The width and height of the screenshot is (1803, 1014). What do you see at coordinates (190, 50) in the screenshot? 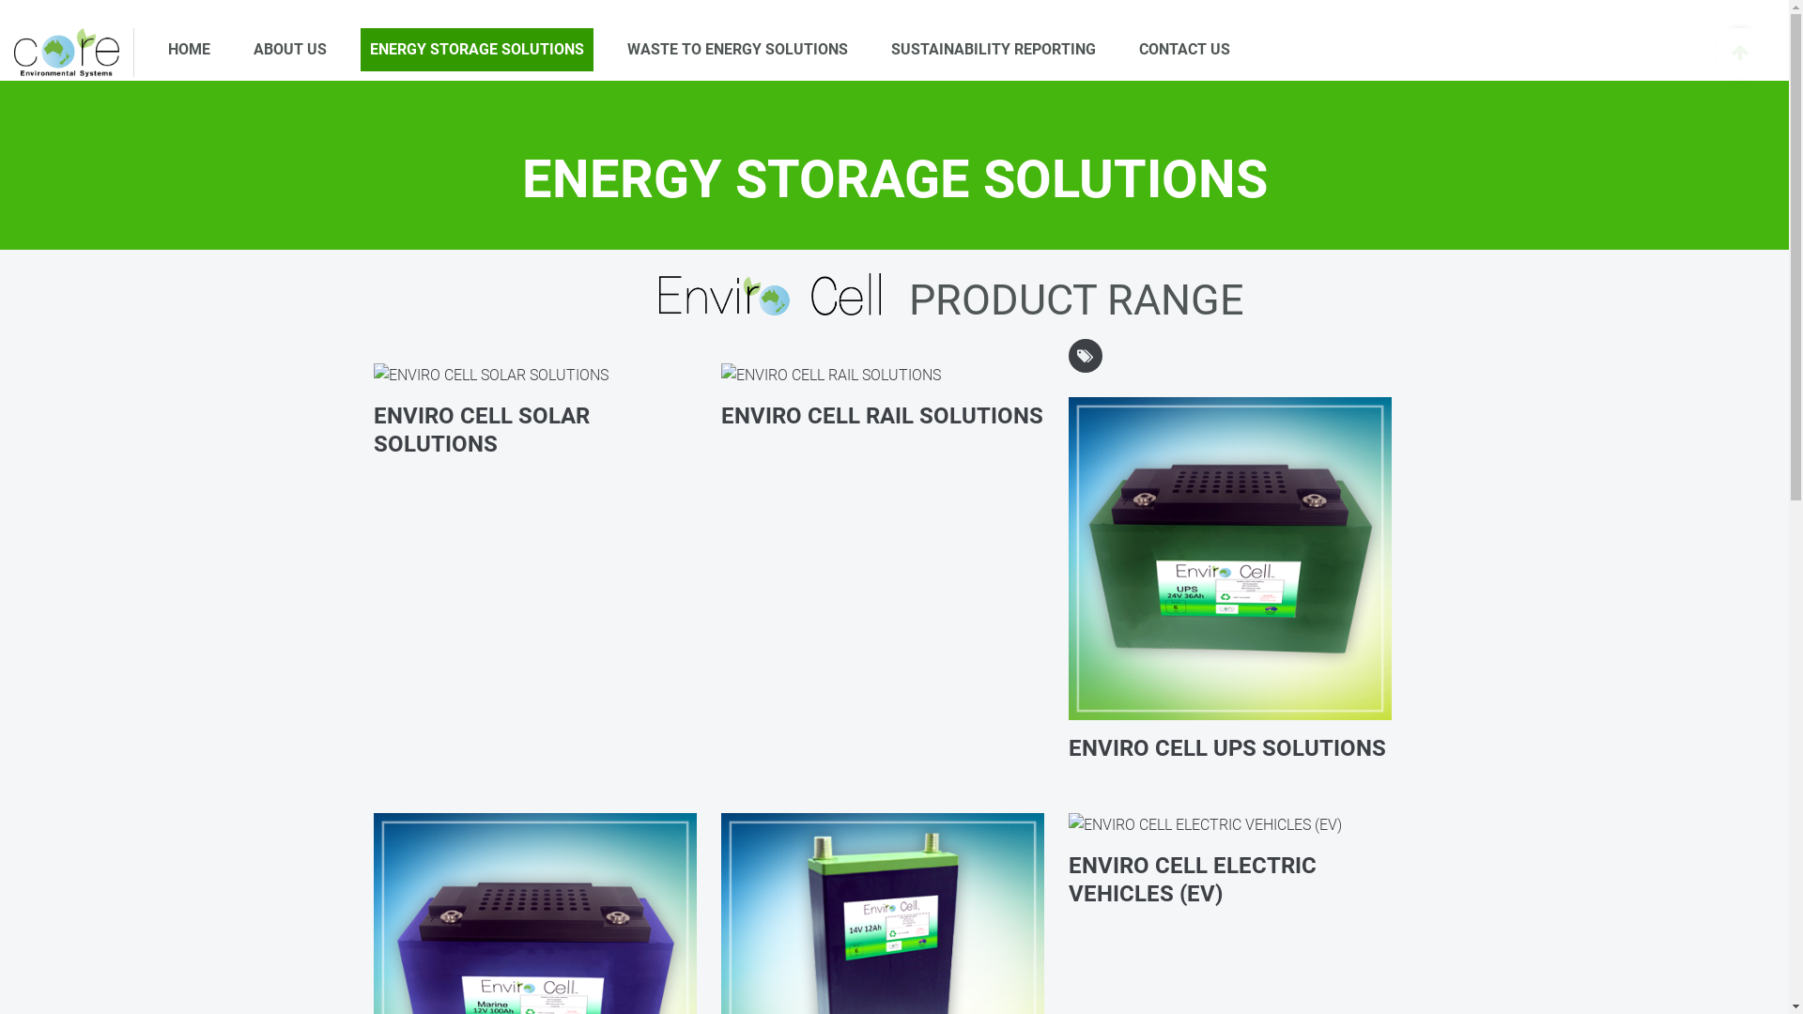
I see `HOME` at bounding box center [190, 50].